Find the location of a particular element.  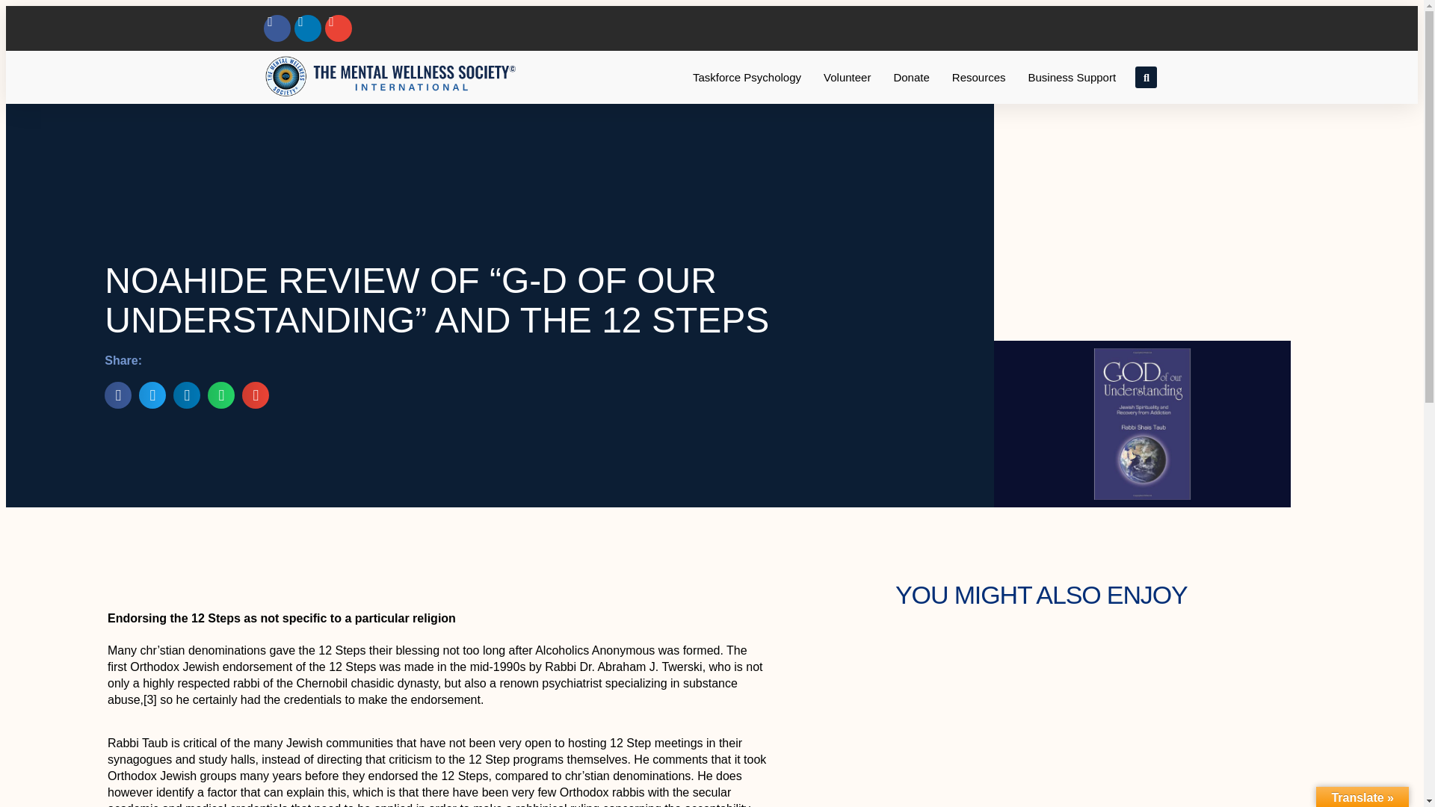

Resources is located at coordinates (979, 78).